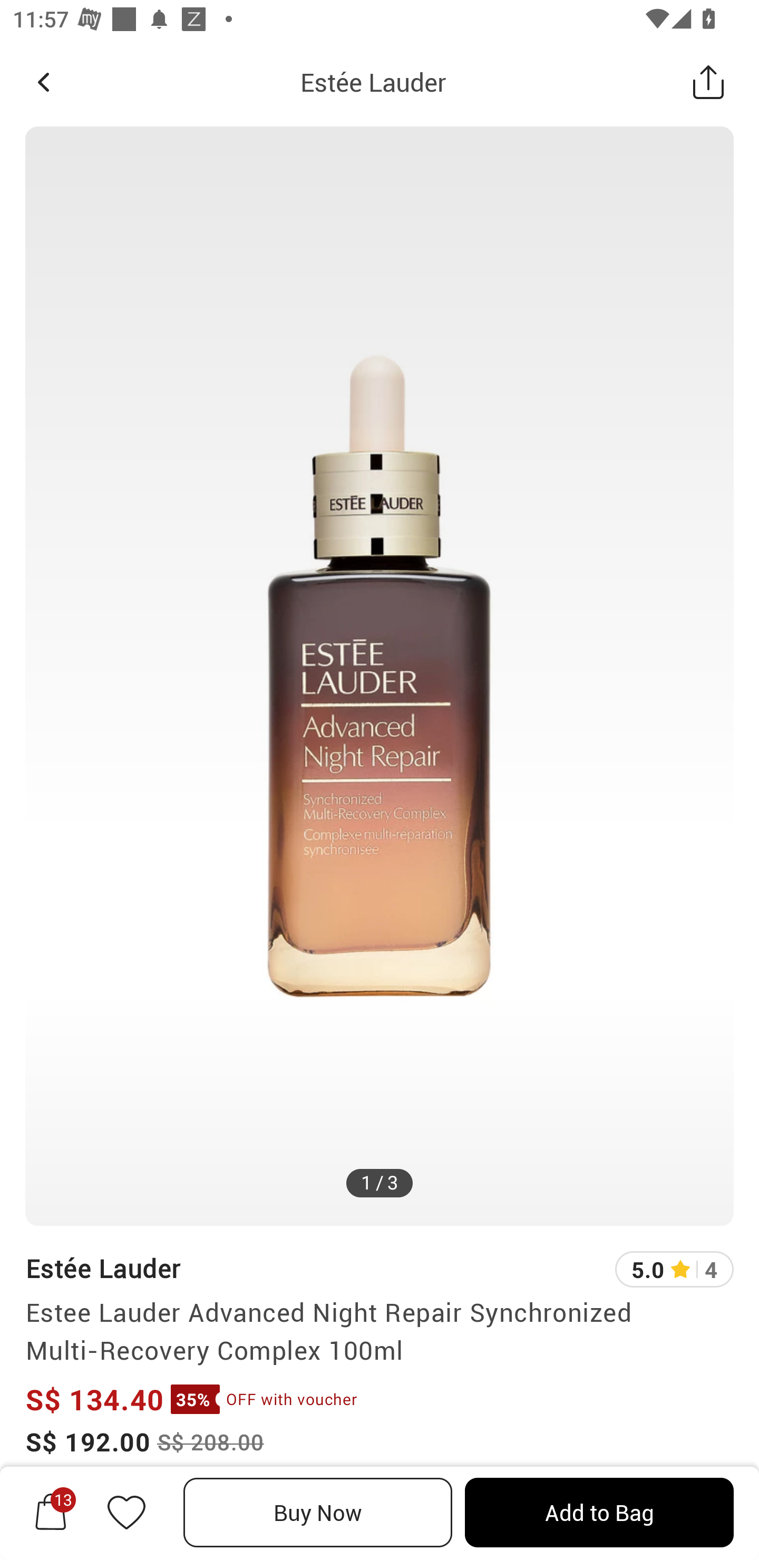 The image size is (759, 1560). I want to click on Estée Lauder, so click(102, 1268).